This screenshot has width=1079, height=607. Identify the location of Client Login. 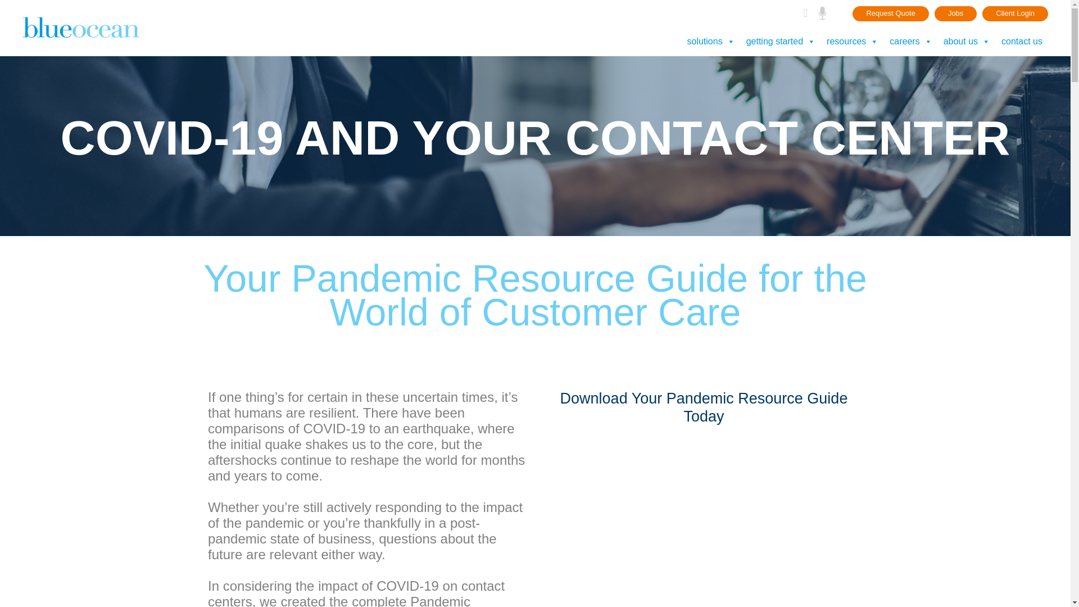
(1015, 13).